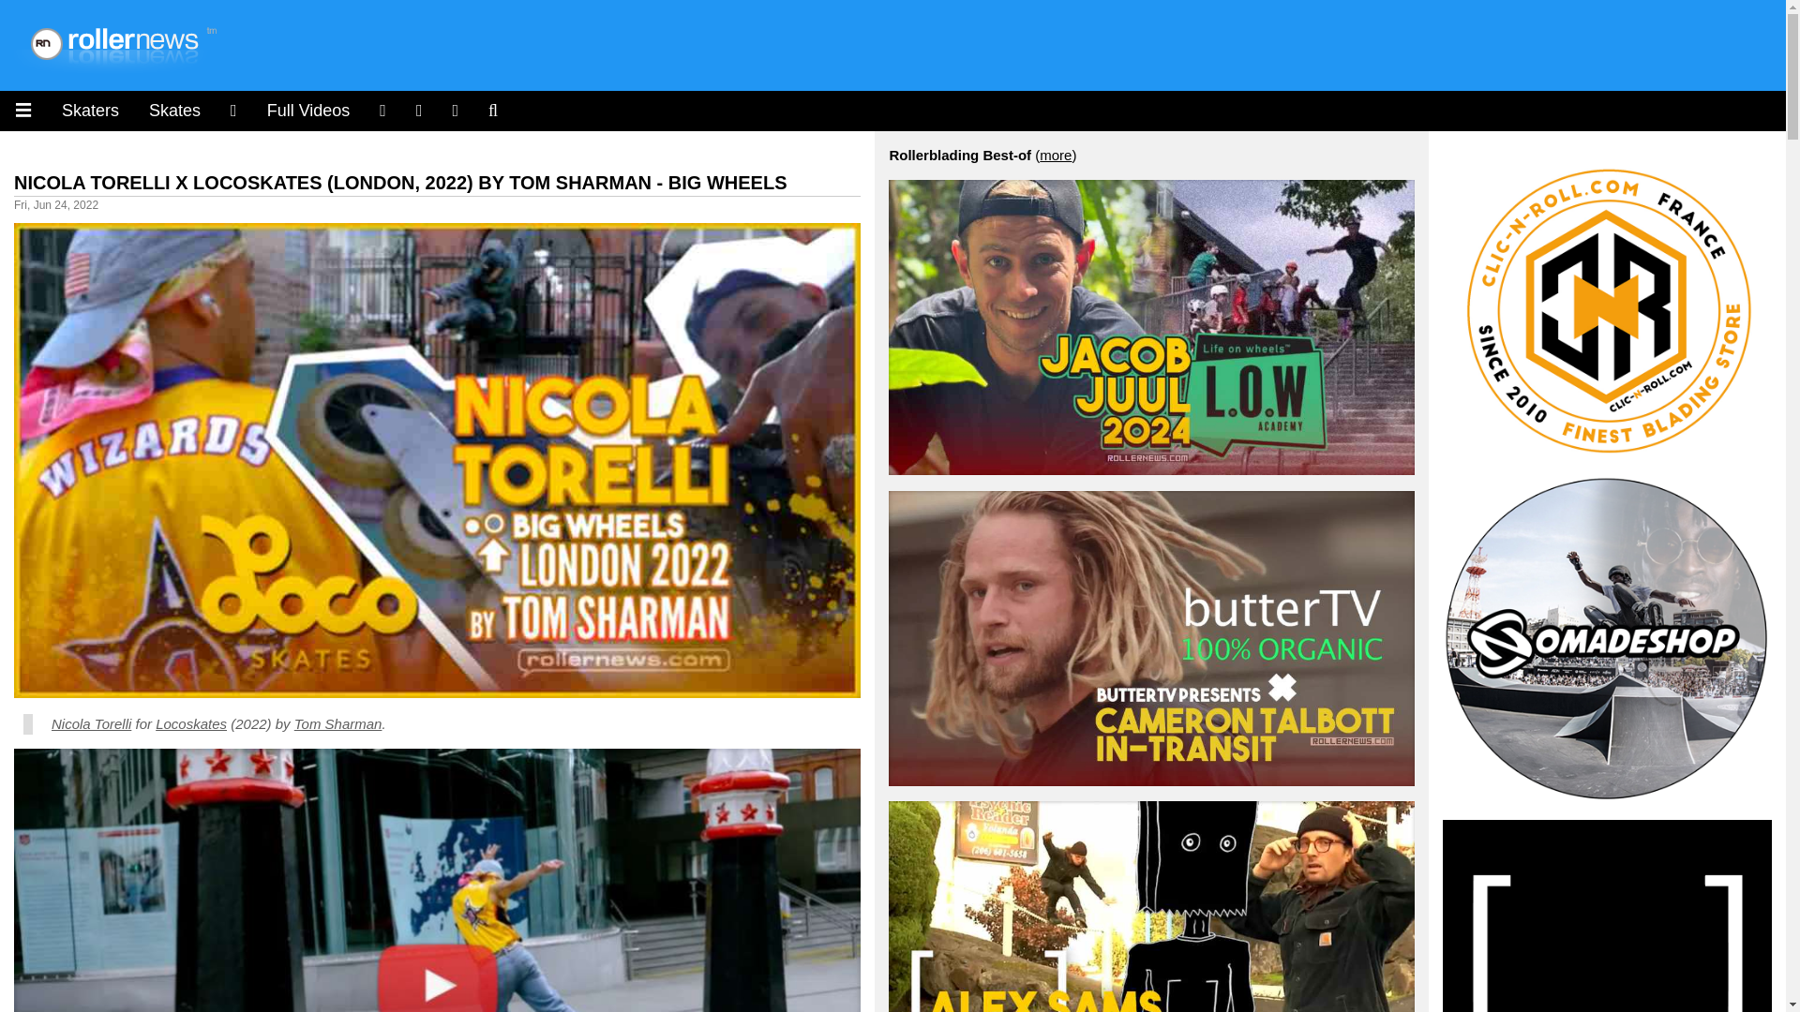 This screenshot has width=1800, height=1012. Describe the element at coordinates (419, 111) in the screenshot. I see `Facebook` at that location.